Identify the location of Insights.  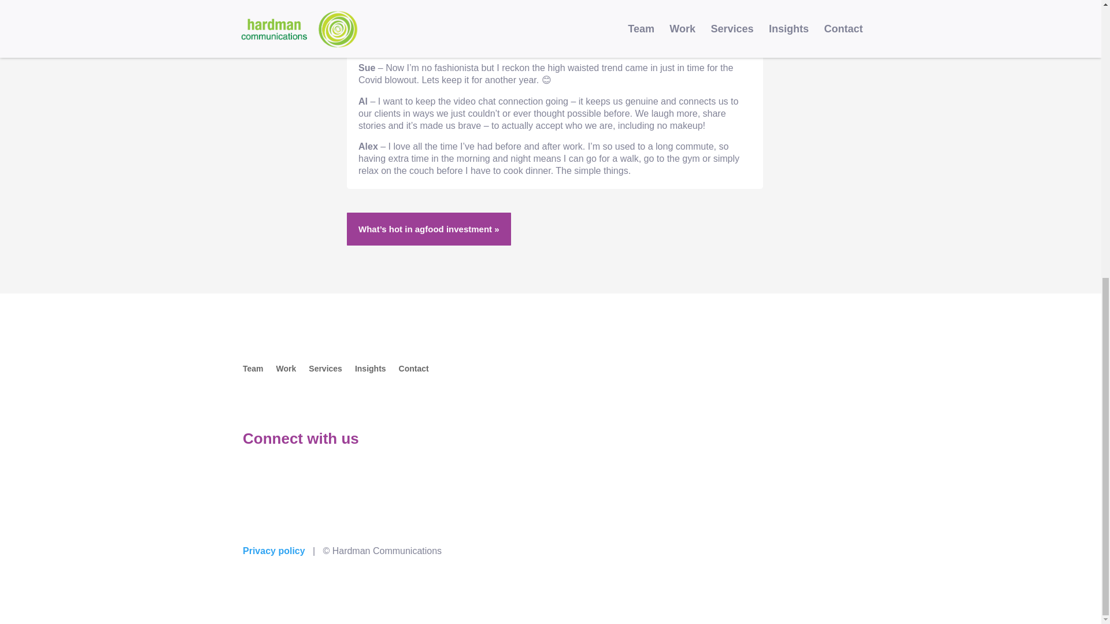
(371, 371).